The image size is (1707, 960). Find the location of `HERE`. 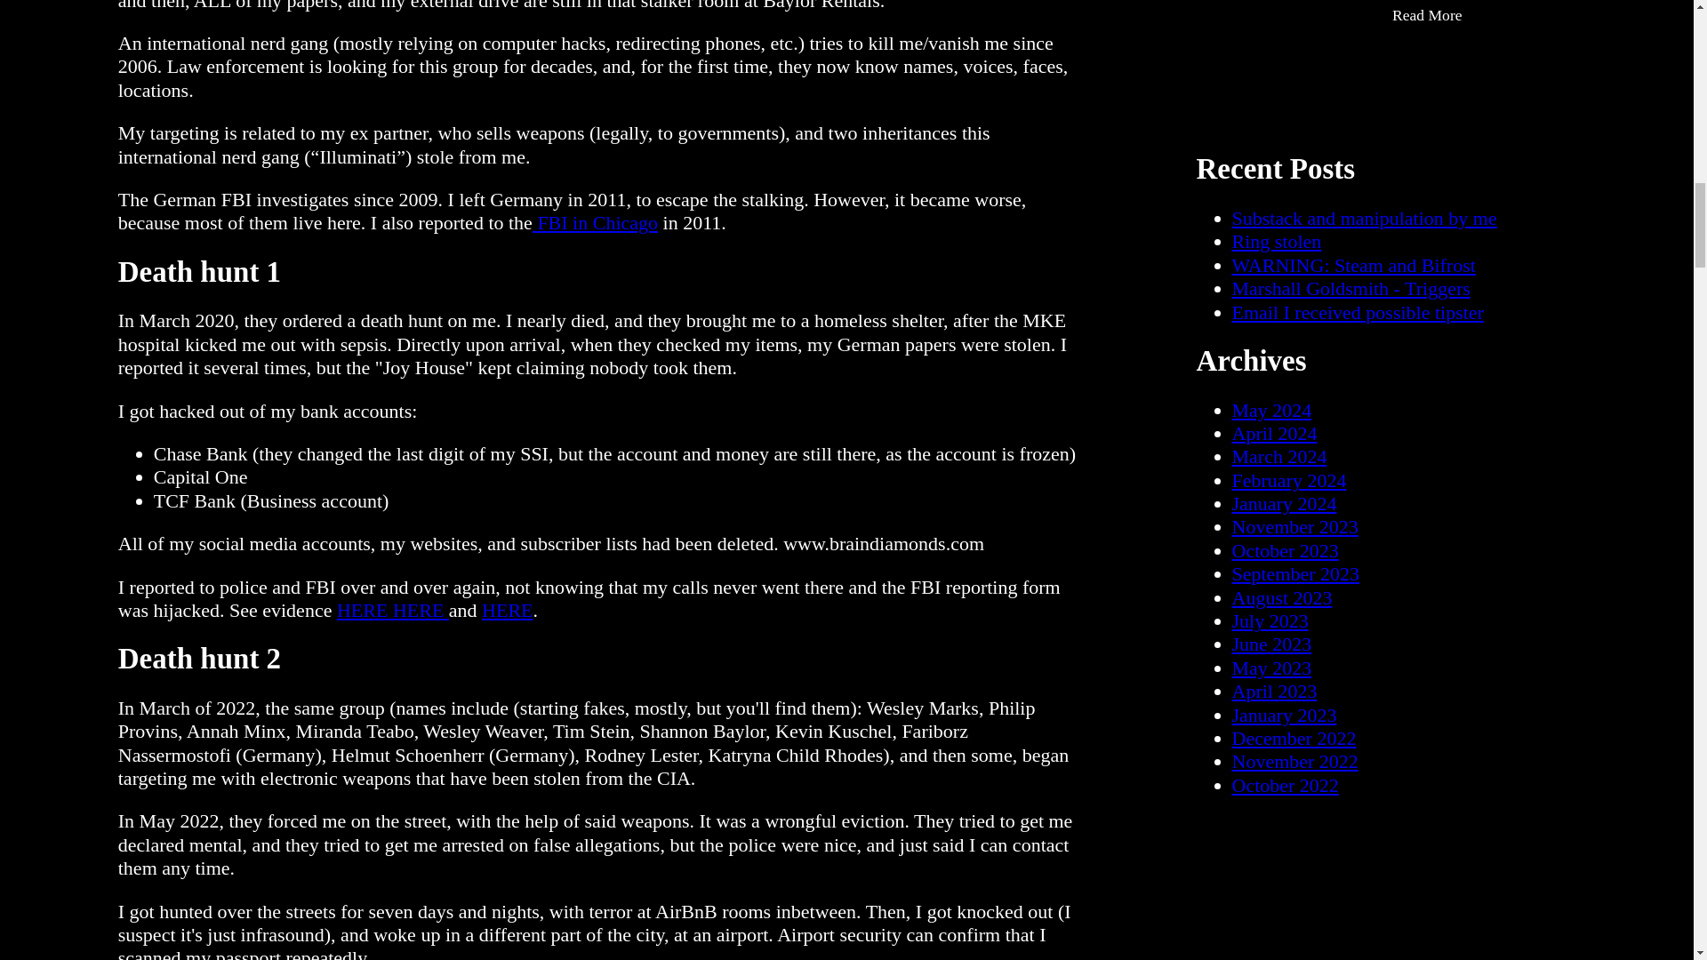

HERE is located at coordinates (507, 610).